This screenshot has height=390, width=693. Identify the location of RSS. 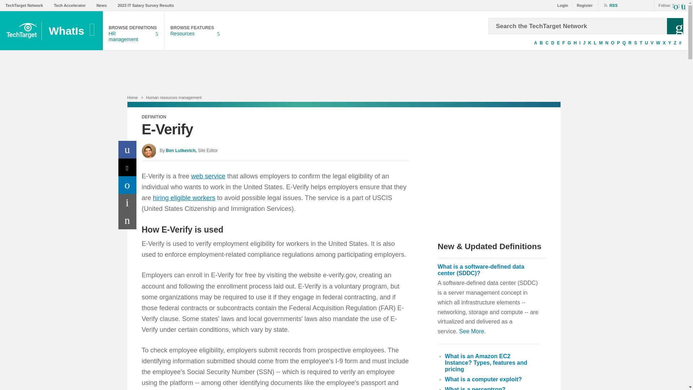
(608, 5).